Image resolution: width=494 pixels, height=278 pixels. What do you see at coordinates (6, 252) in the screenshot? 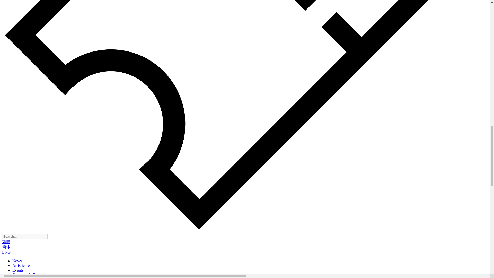
I see `ENG` at bounding box center [6, 252].